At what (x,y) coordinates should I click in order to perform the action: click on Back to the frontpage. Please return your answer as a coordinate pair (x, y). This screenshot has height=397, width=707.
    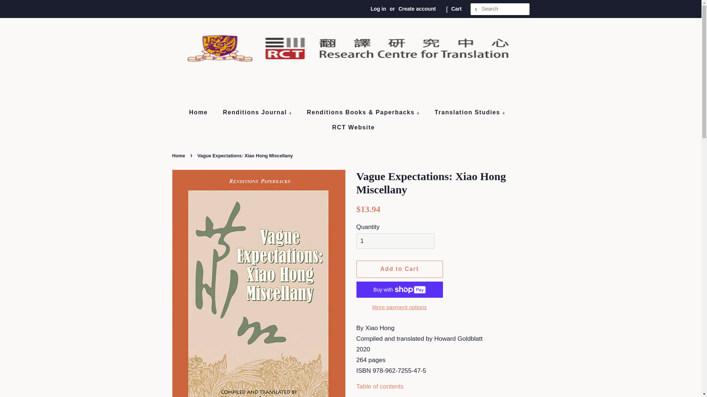
    Looking at the image, I should click on (180, 155).